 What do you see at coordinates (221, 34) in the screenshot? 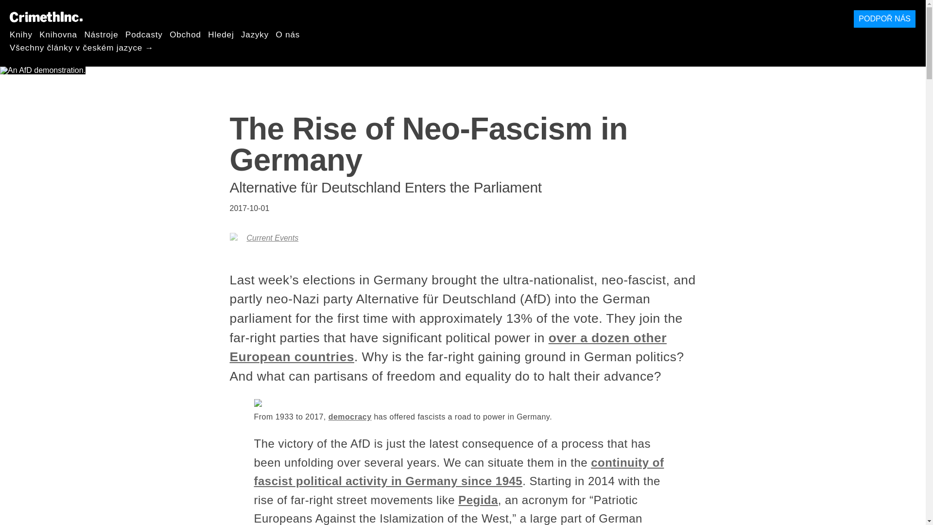
I see `Hledej` at bounding box center [221, 34].